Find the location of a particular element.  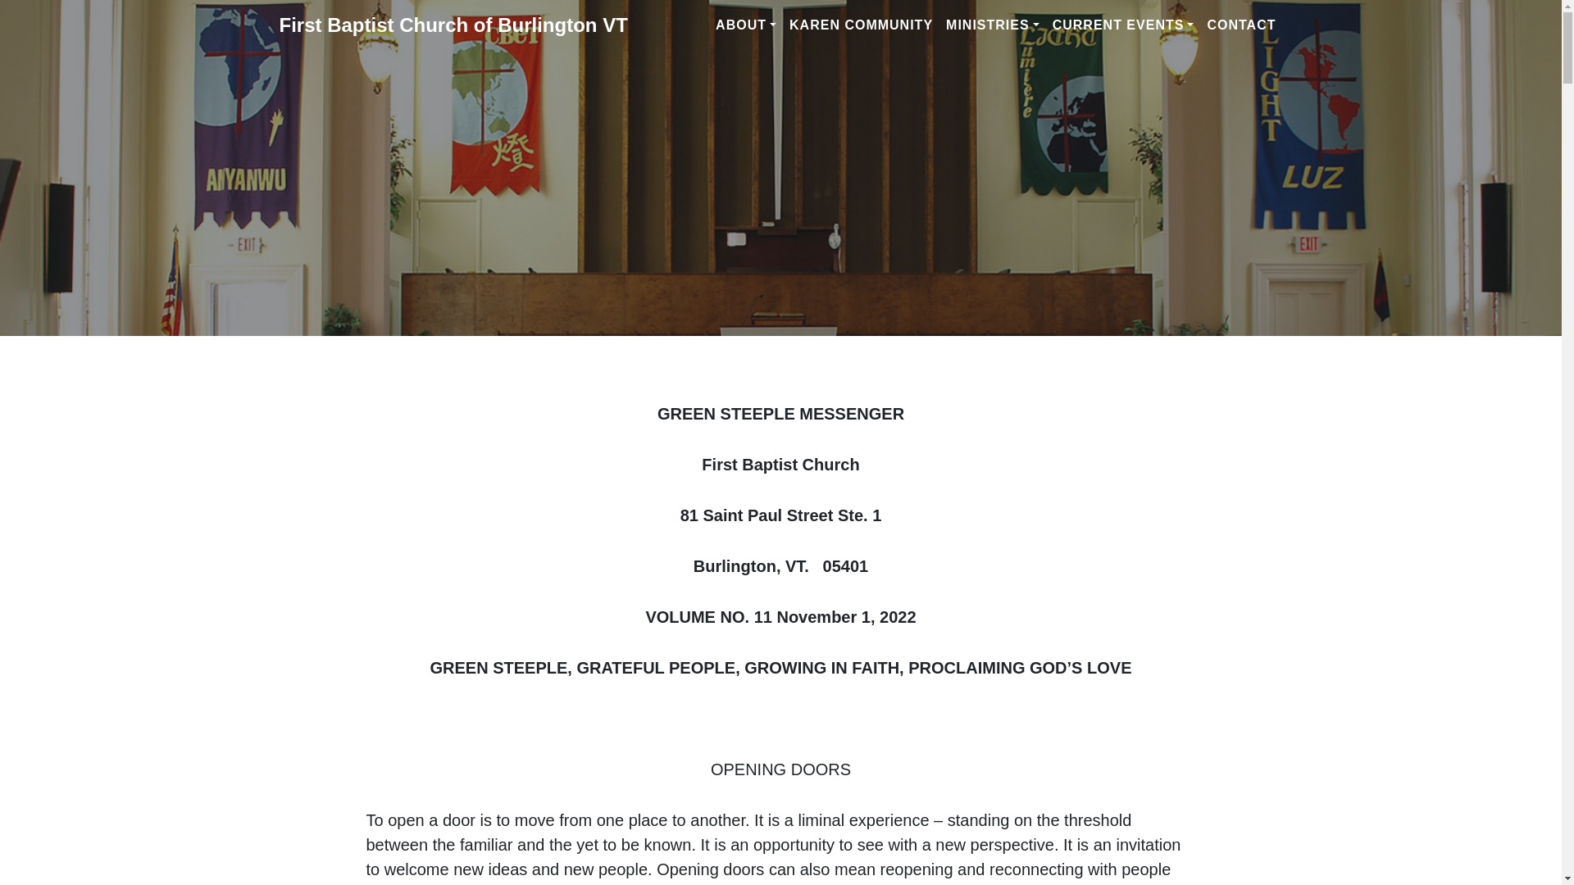

CURRENT EVENTS is located at coordinates (1123, 25).